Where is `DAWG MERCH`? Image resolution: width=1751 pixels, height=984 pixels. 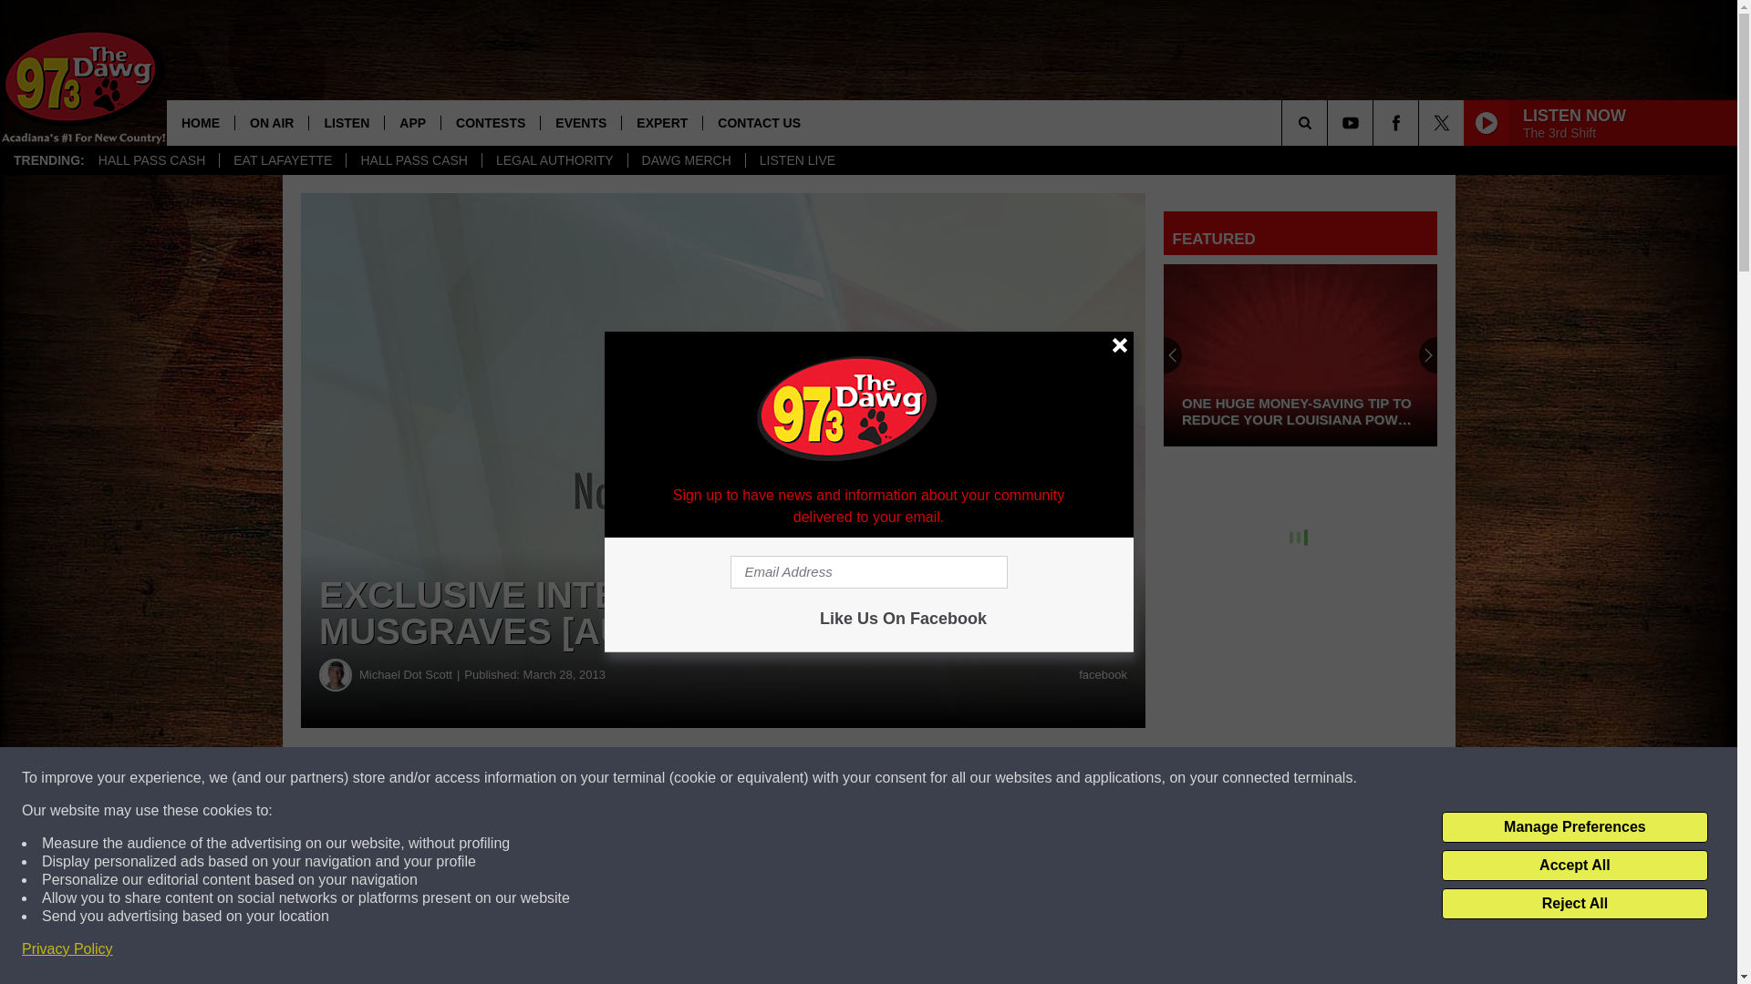 DAWG MERCH is located at coordinates (686, 160).